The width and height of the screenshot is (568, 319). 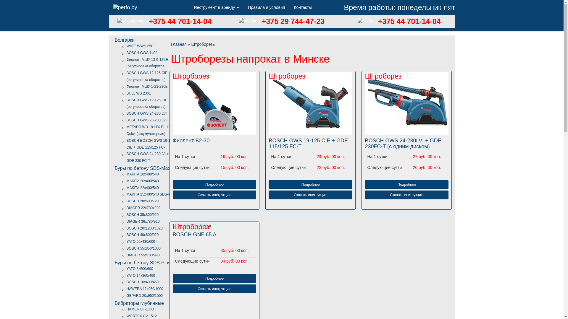 What do you see at coordinates (179, 21) in the screenshot?
I see `+375 44 701-14-04` at bounding box center [179, 21].